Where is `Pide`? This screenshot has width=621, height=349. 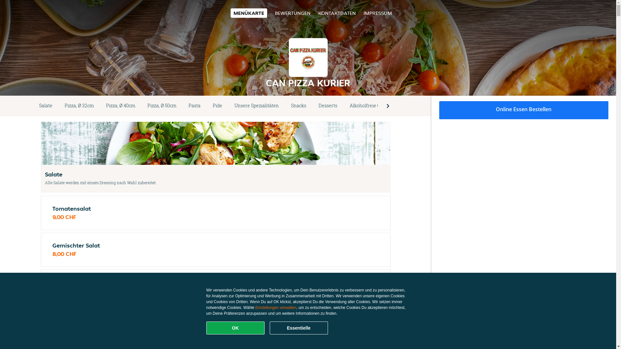 Pide is located at coordinates (217, 106).